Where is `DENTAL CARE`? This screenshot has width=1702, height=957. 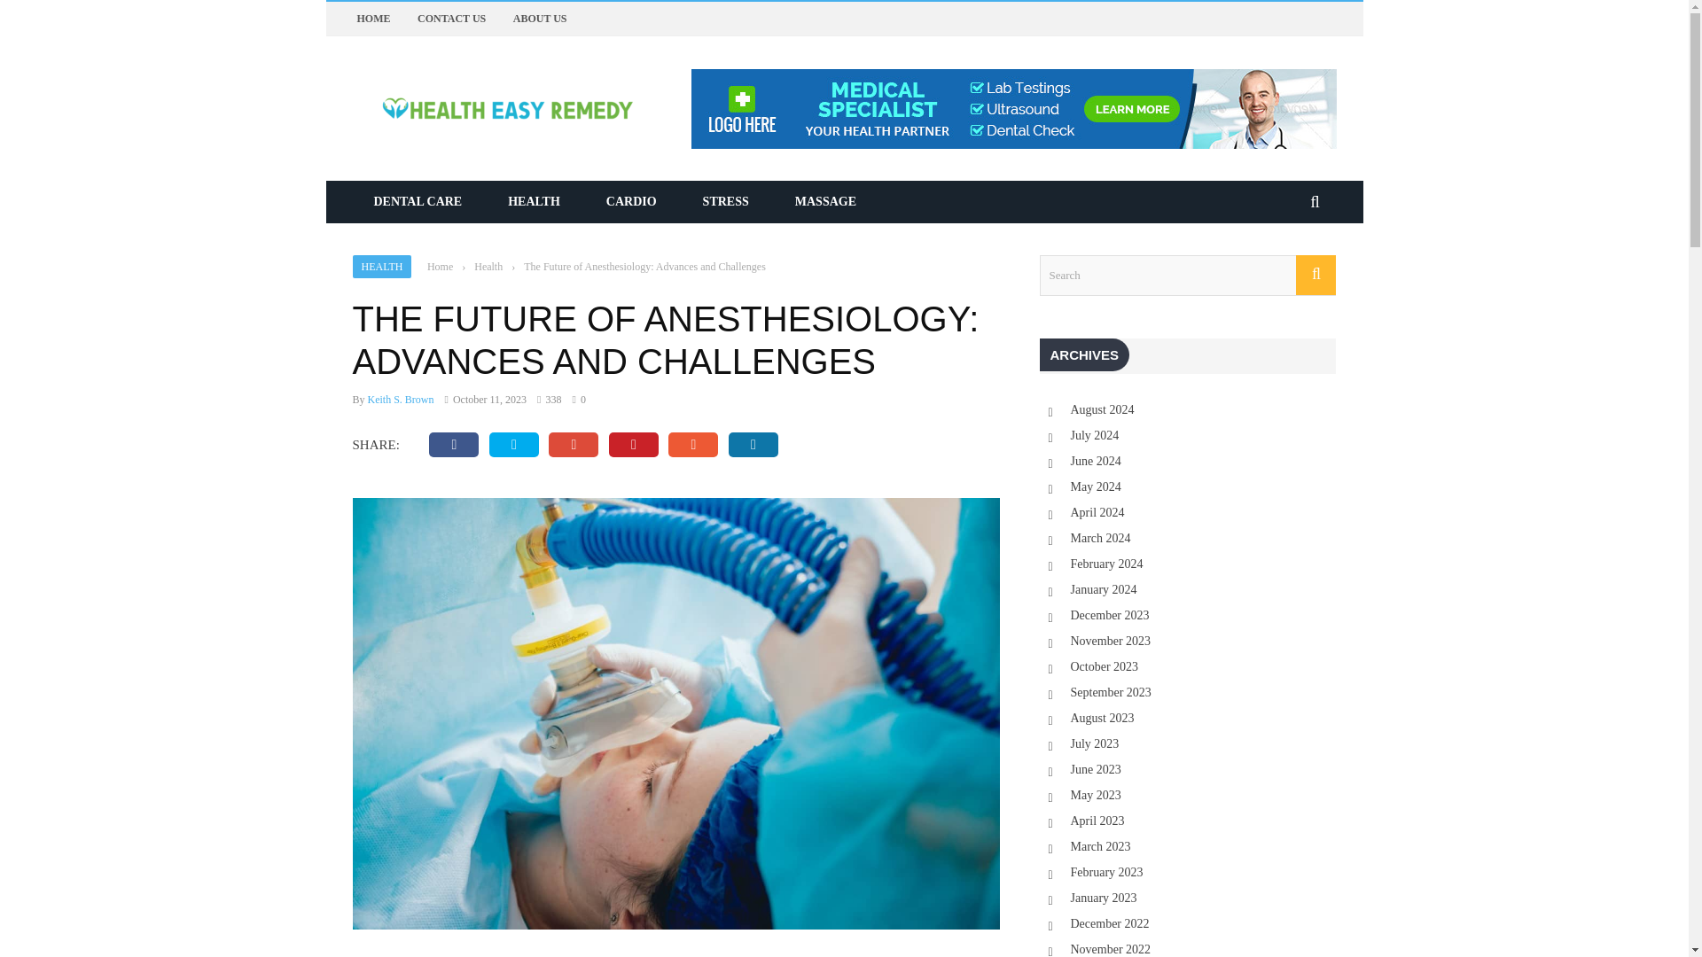 DENTAL CARE is located at coordinates (418, 202).